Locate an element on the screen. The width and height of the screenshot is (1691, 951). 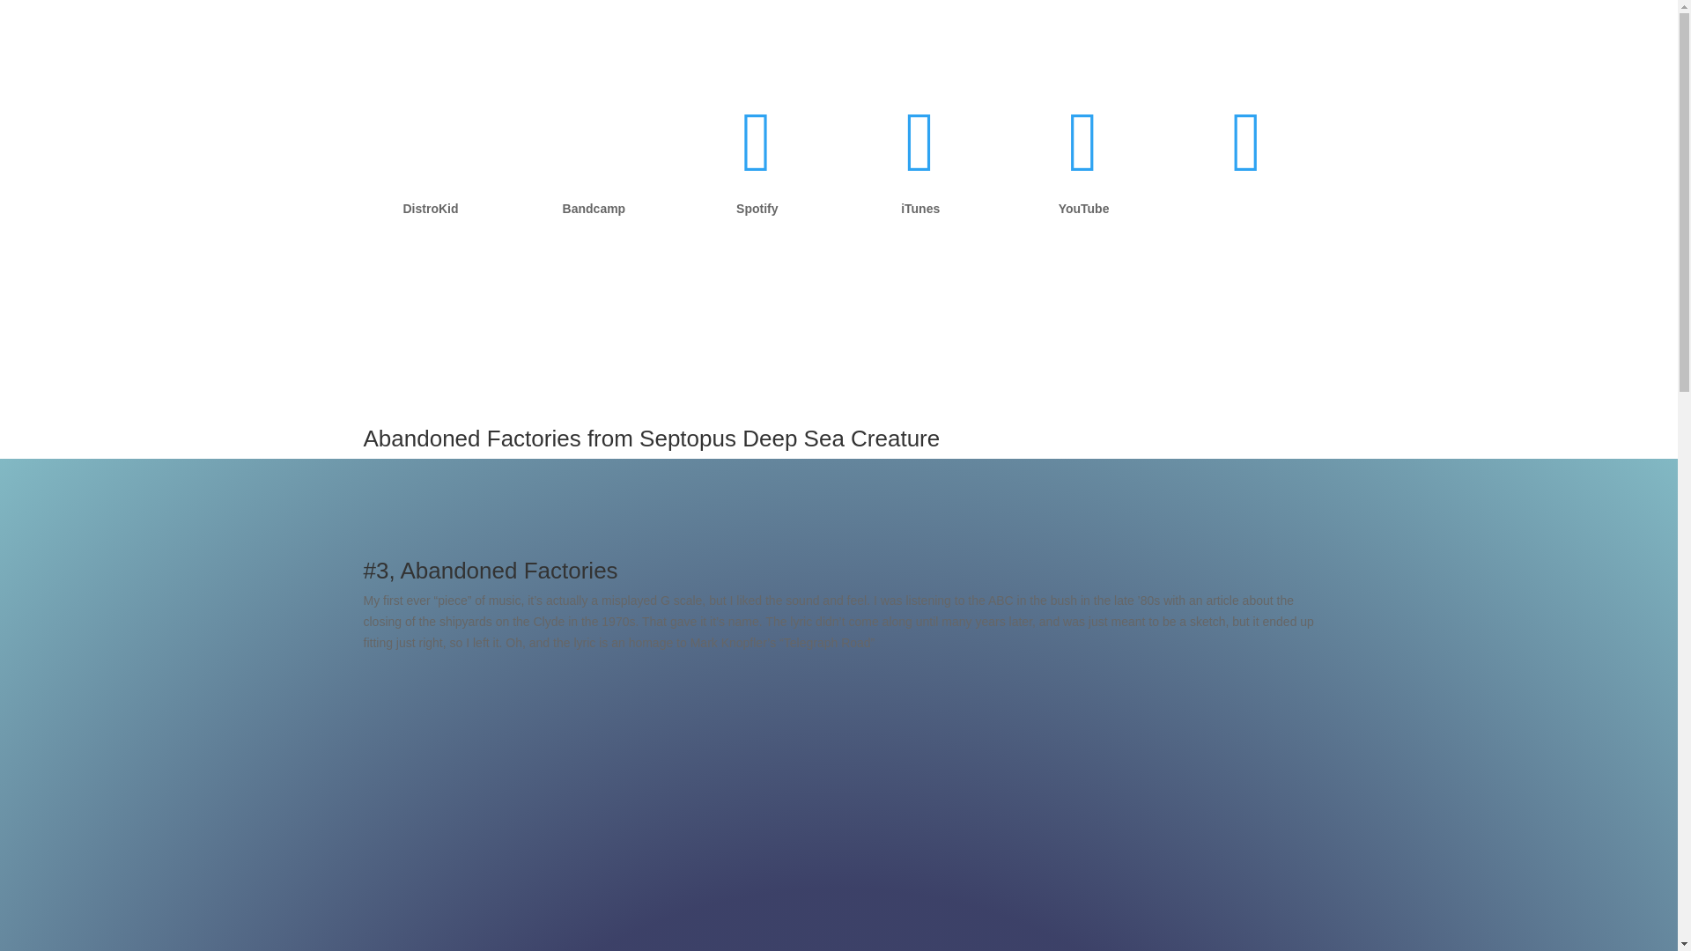
Tony Squires is located at coordinates (920, 166).